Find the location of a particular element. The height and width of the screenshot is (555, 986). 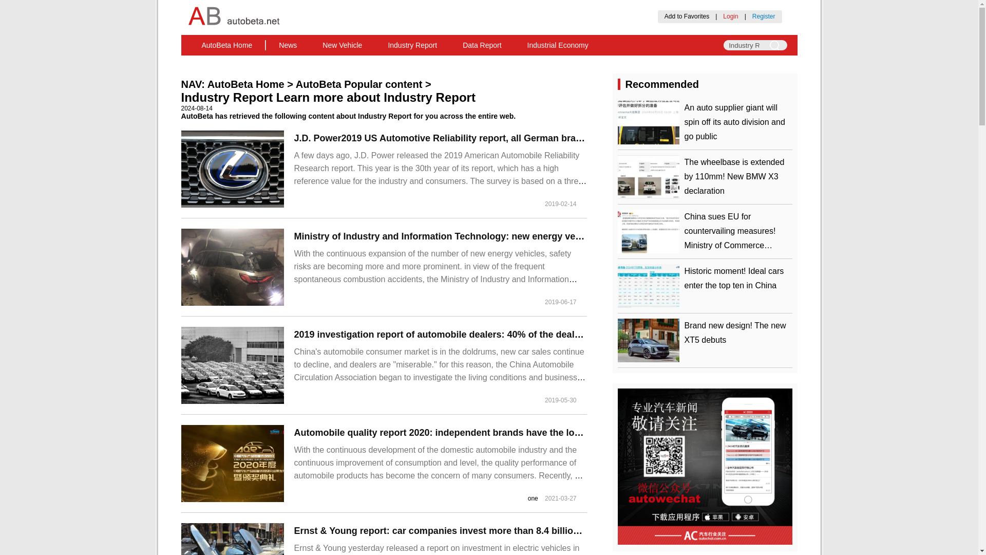

one is located at coordinates (533, 498).